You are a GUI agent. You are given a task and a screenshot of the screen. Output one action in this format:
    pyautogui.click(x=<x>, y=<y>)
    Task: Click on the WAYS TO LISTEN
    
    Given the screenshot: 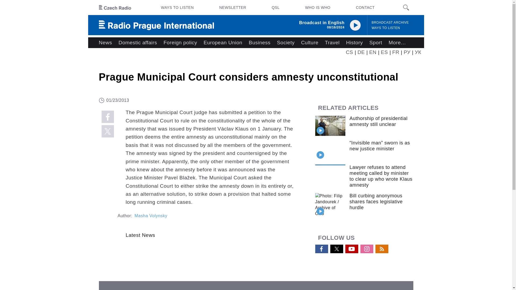 What is the action you would take?
    pyautogui.click(x=386, y=28)
    